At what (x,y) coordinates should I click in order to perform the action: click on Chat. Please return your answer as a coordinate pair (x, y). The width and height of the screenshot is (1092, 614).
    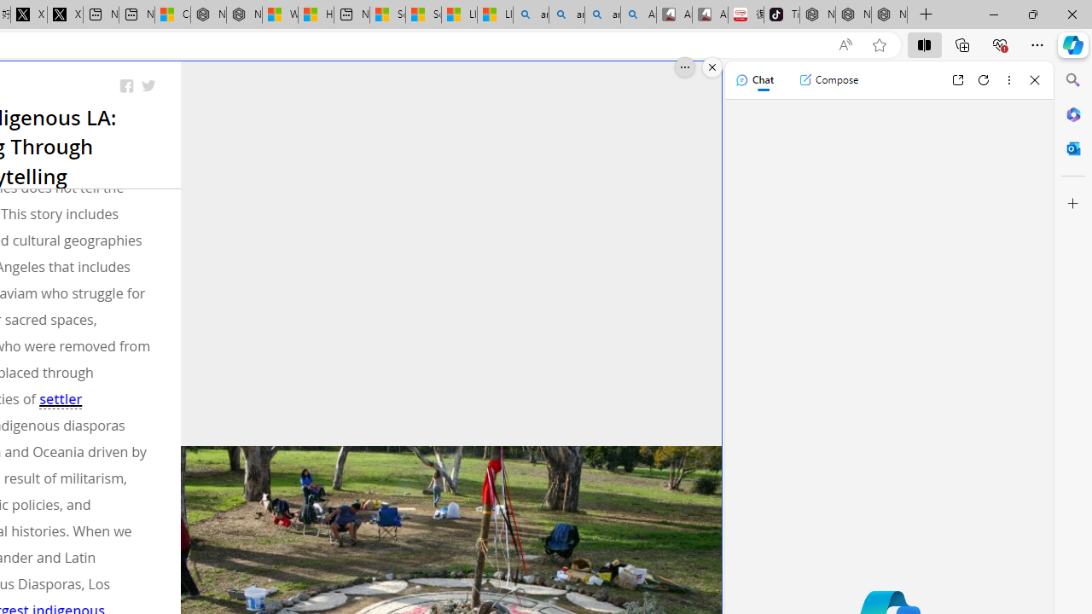
    Looking at the image, I should click on (754, 80).